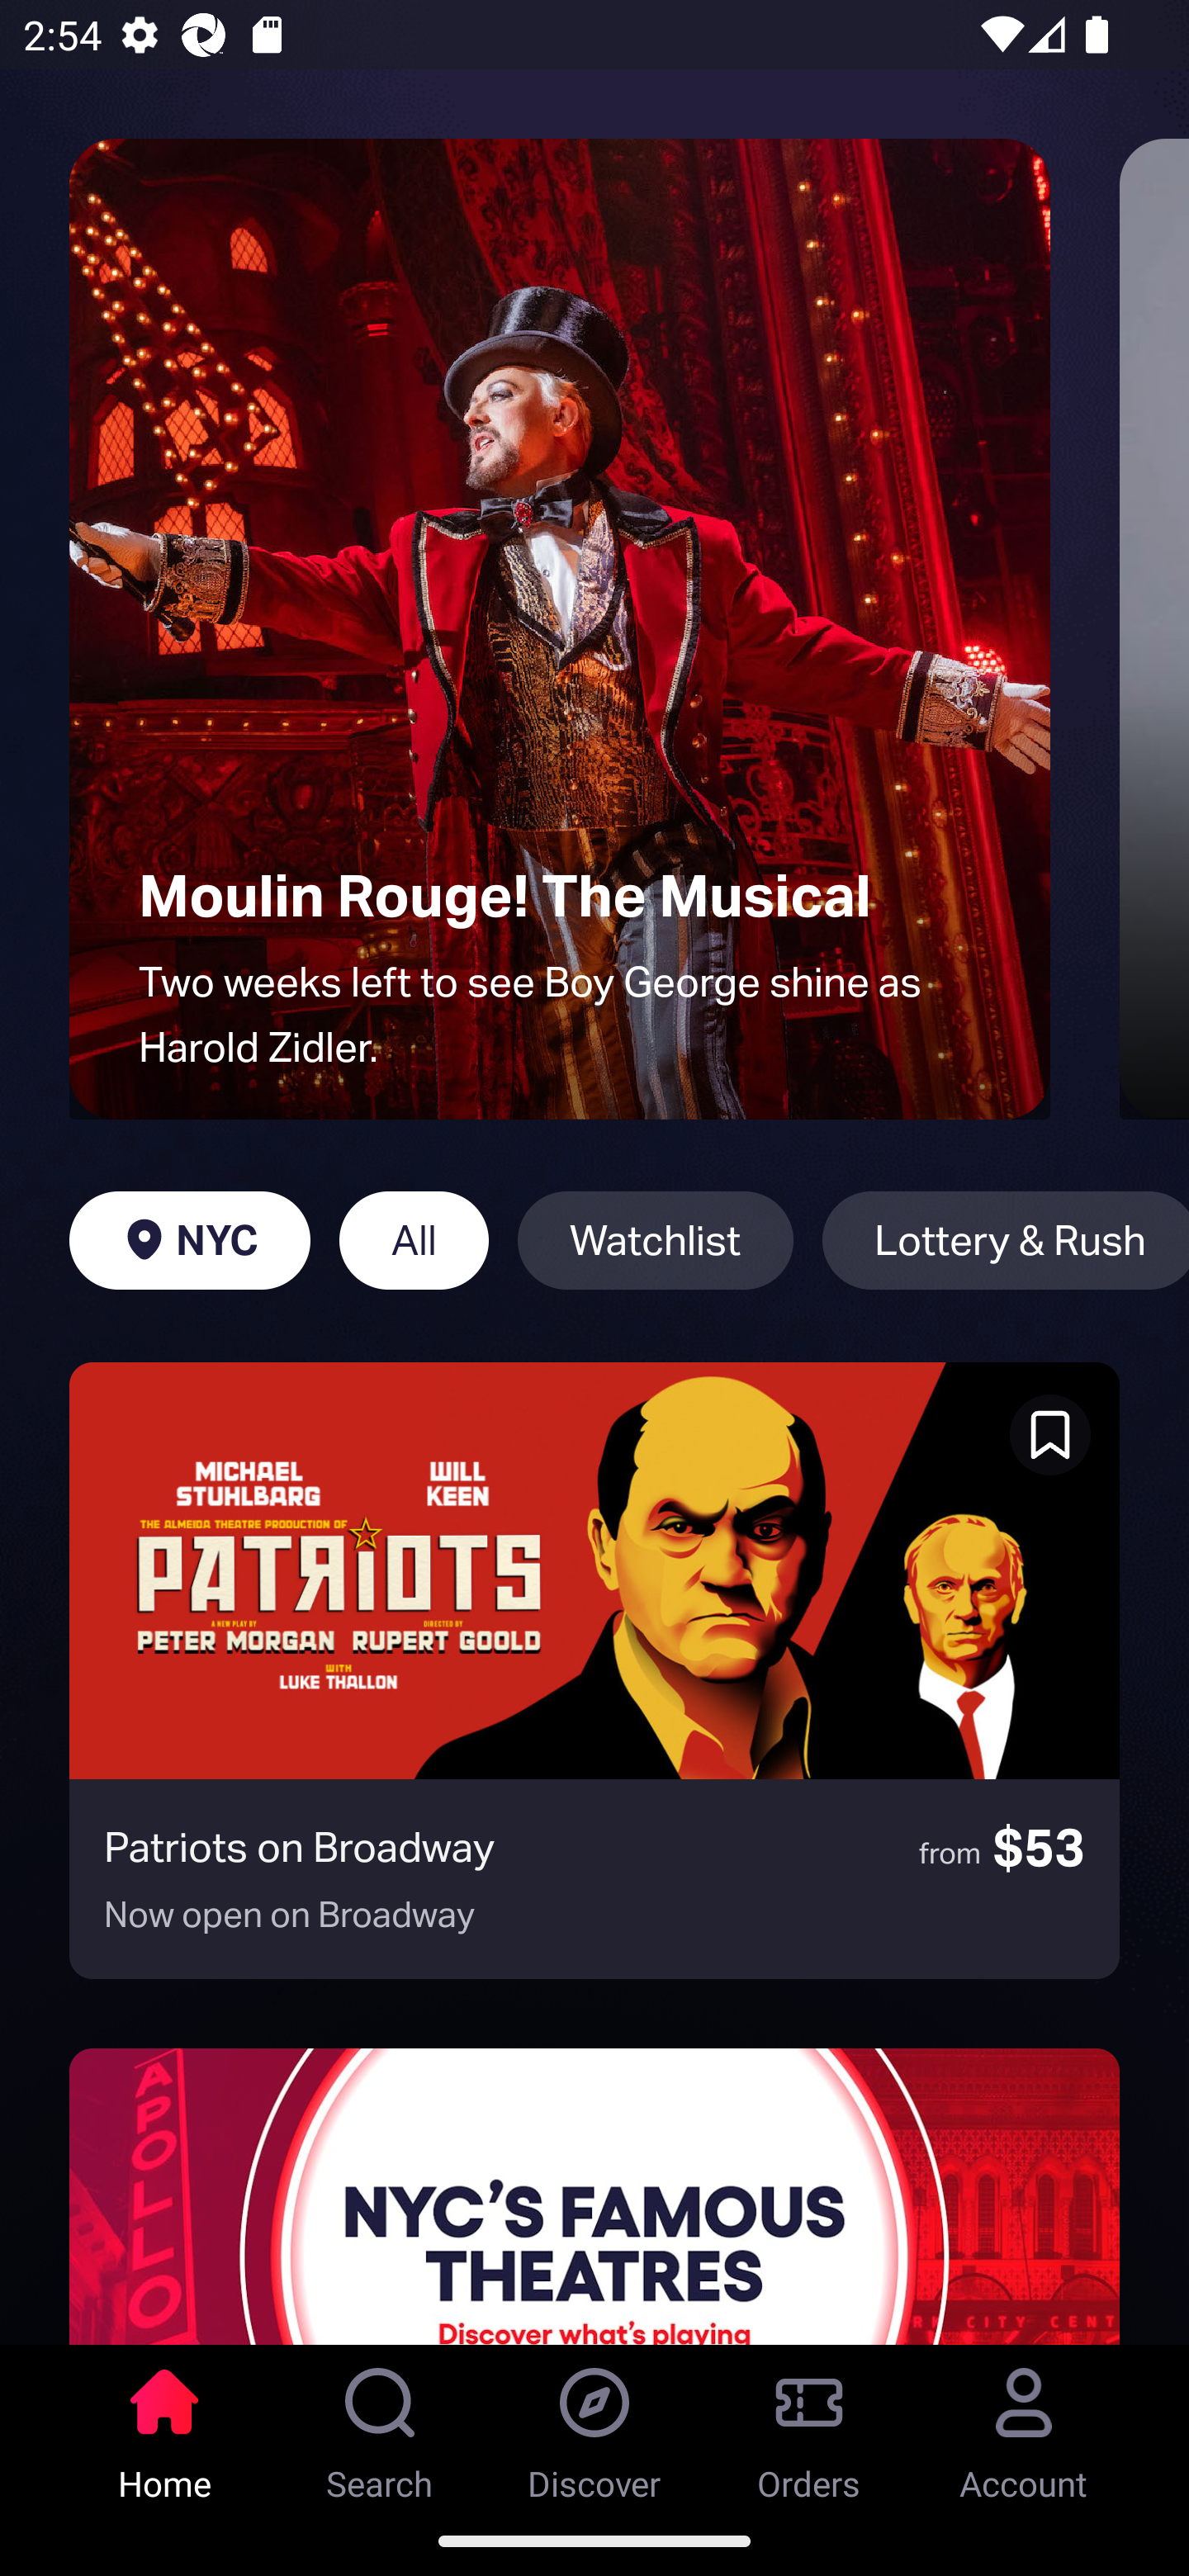 The height and width of the screenshot is (2576, 1189). Describe the element at coordinates (189, 1240) in the screenshot. I see `NYC` at that location.